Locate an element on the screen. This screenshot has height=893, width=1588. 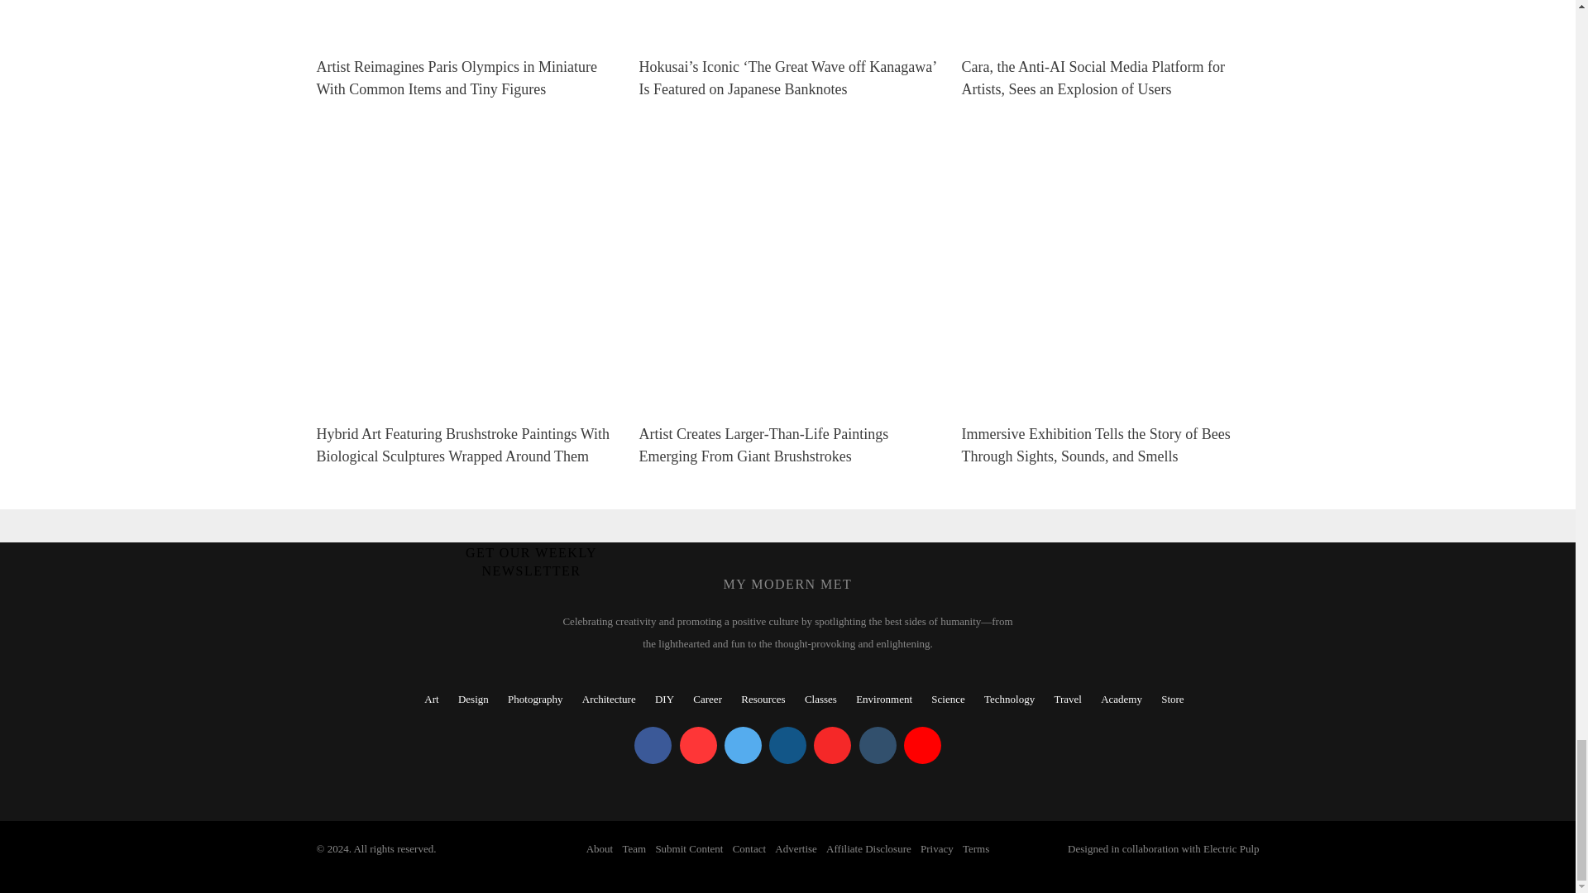
My Modern Met on Facebook is located at coordinates (653, 746).